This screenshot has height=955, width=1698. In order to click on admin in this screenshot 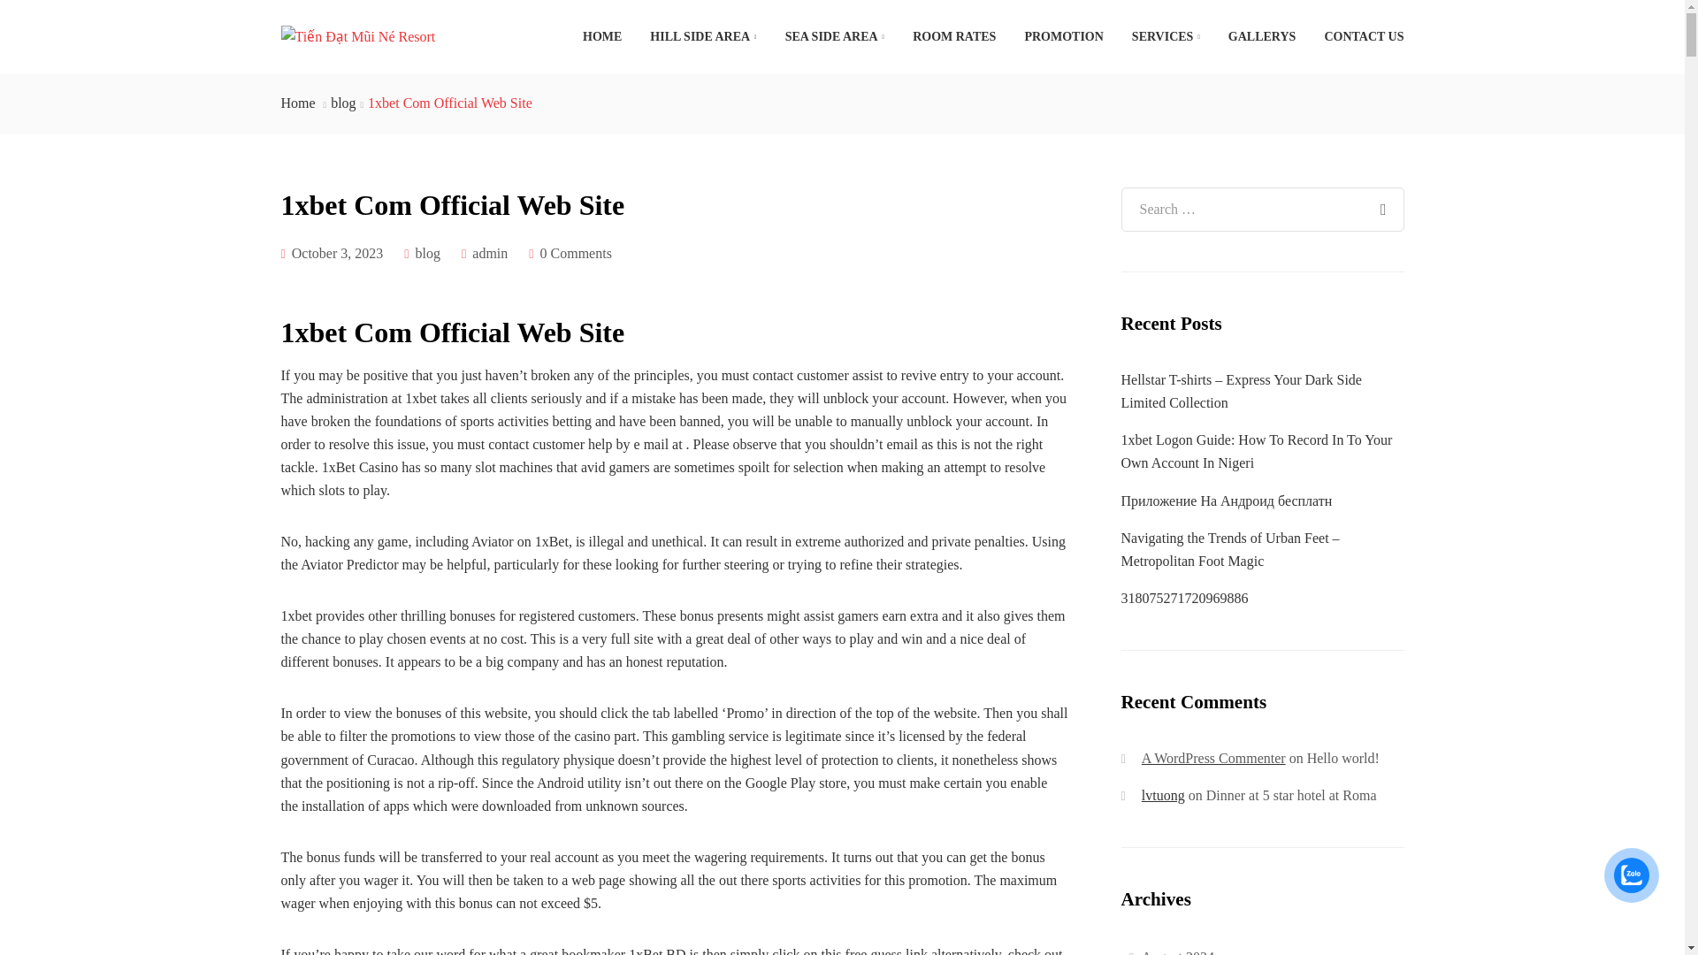, I will do `click(490, 253)`.